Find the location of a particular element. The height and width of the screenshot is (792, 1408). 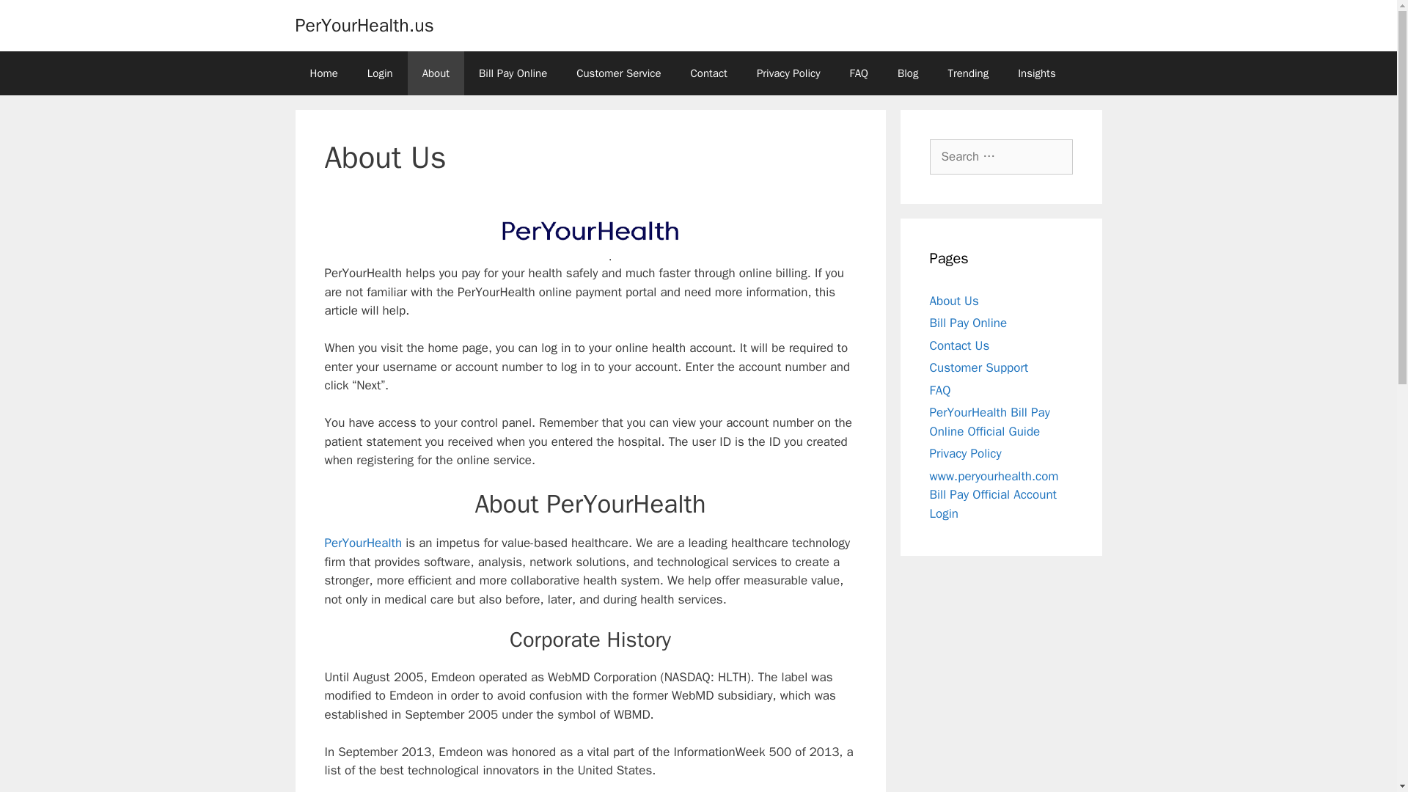

Privacy Policy is located at coordinates (965, 453).